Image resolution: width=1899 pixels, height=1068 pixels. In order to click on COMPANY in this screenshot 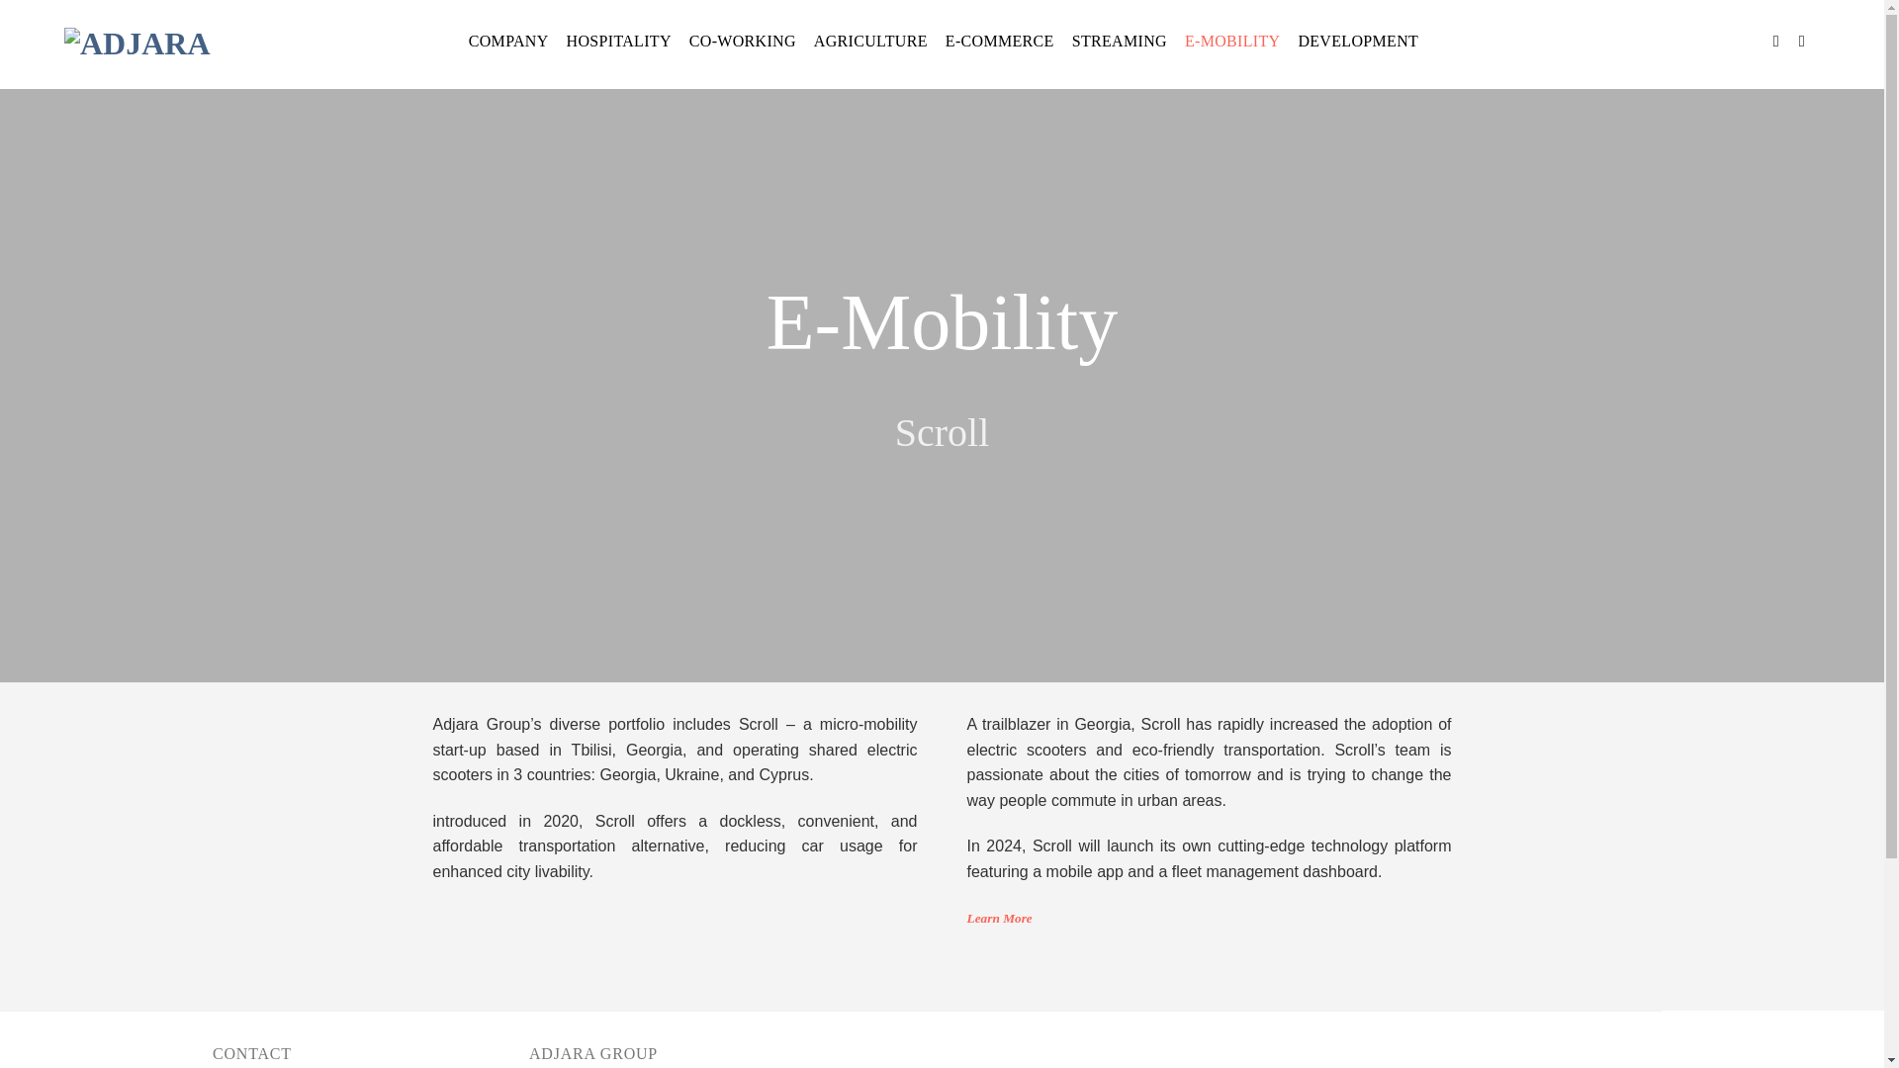, I will do `click(508, 42)`.